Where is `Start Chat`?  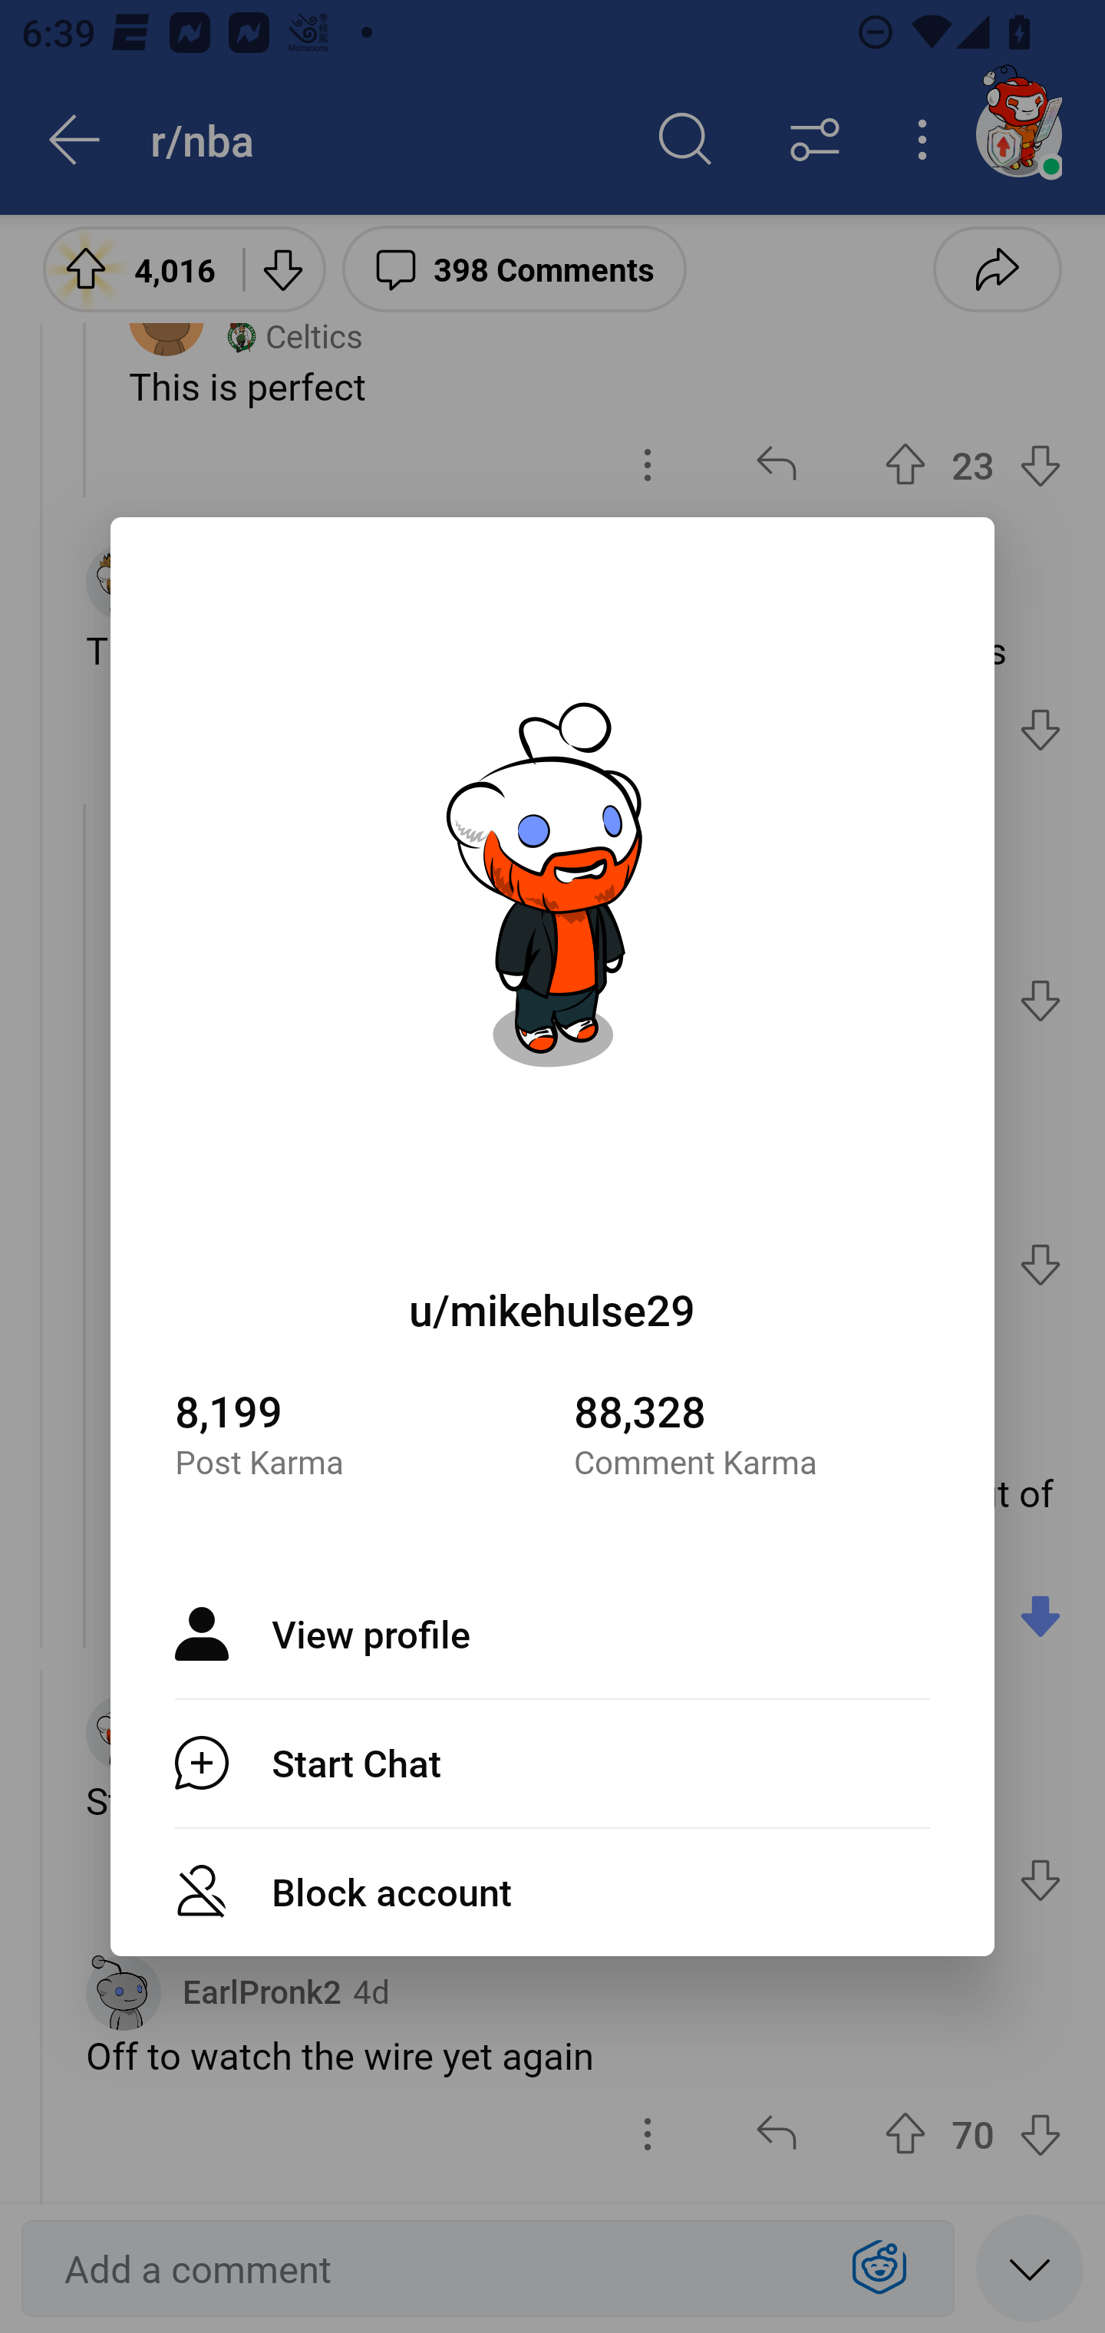 Start Chat is located at coordinates (552, 1762).